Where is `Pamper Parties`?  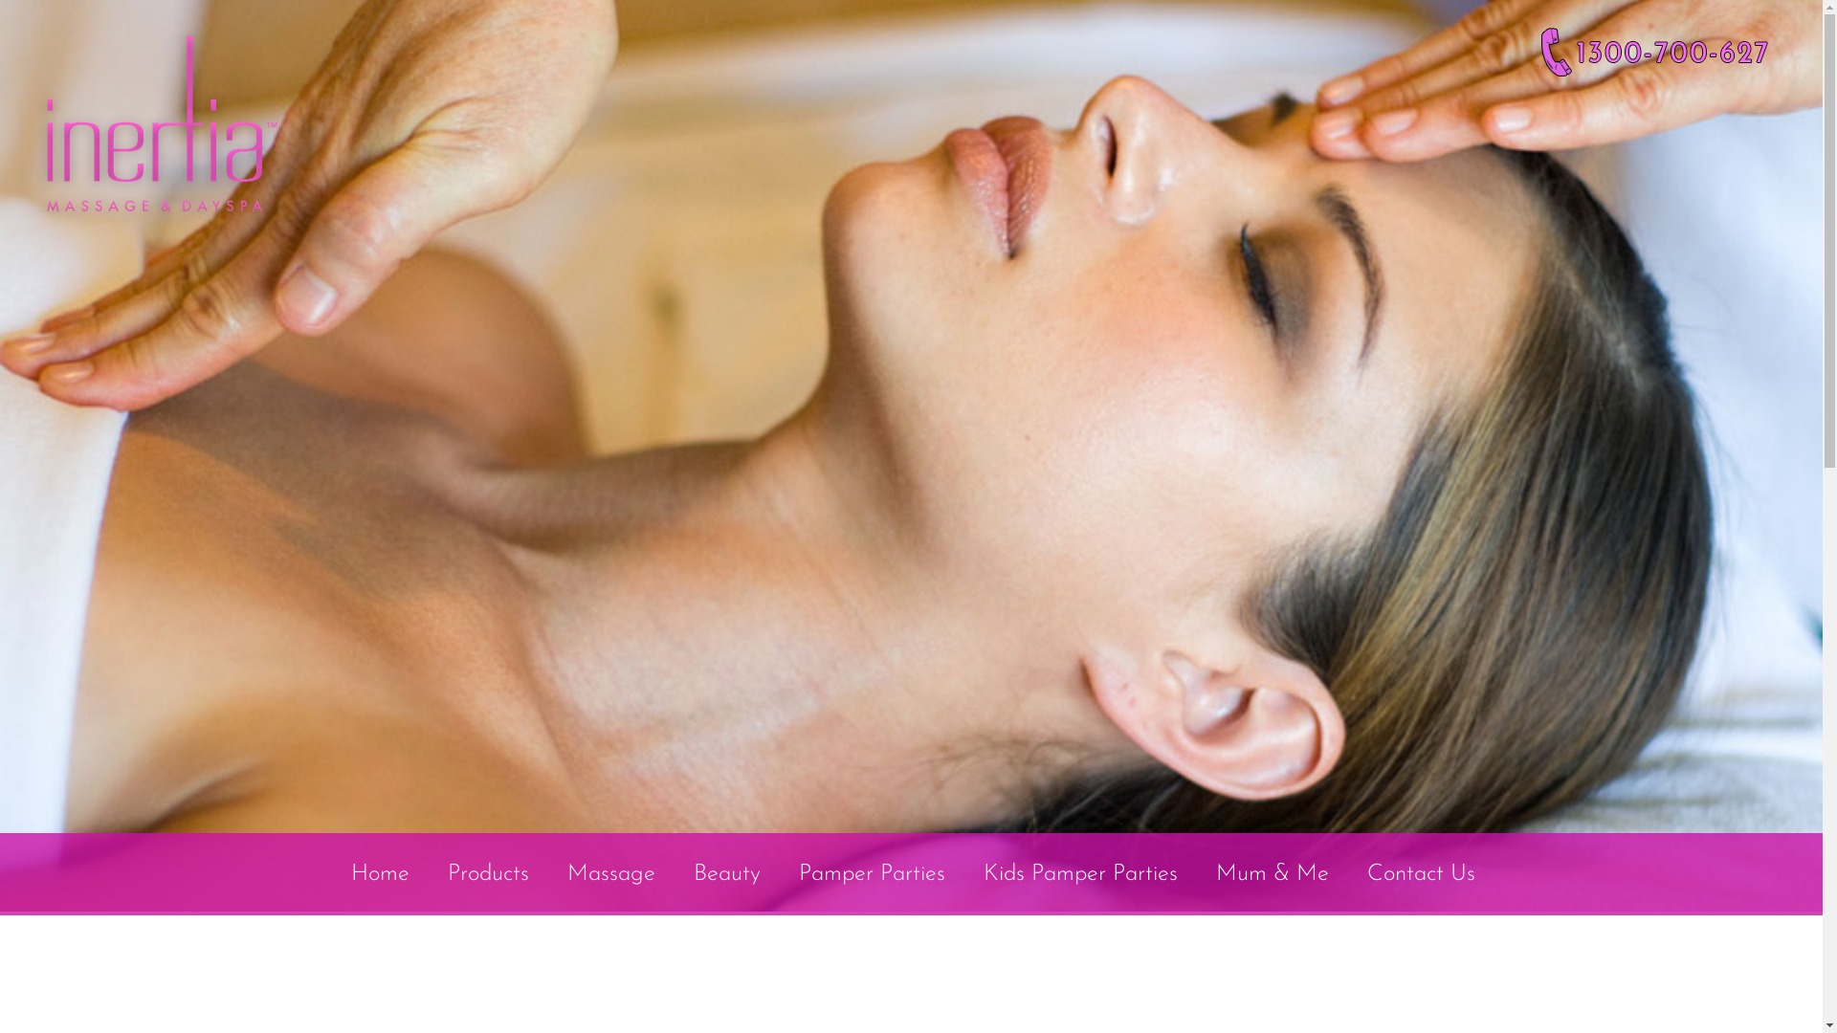
Pamper Parties is located at coordinates (873, 874).